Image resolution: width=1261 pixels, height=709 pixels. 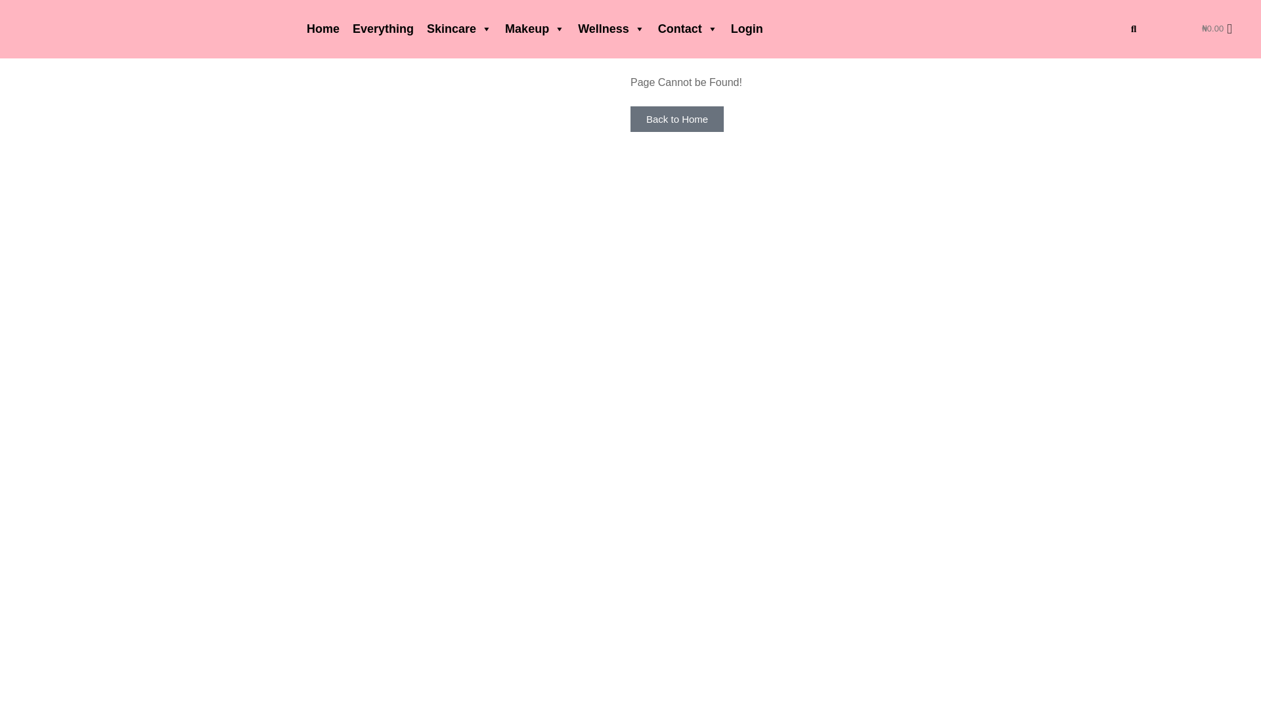 What do you see at coordinates (458, 28) in the screenshot?
I see `Skincare` at bounding box center [458, 28].